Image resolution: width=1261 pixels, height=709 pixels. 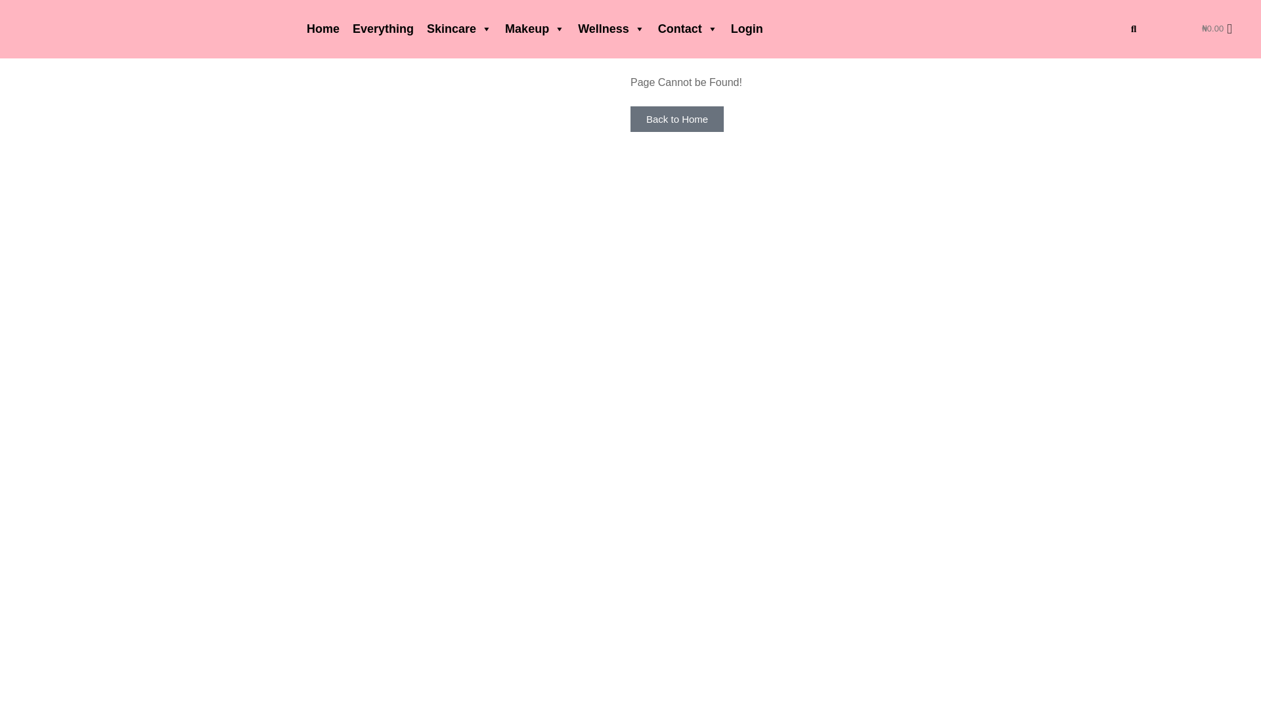 What do you see at coordinates (458, 28) in the screenshot?
I see `Skincare` at bounding box center [458, 28].